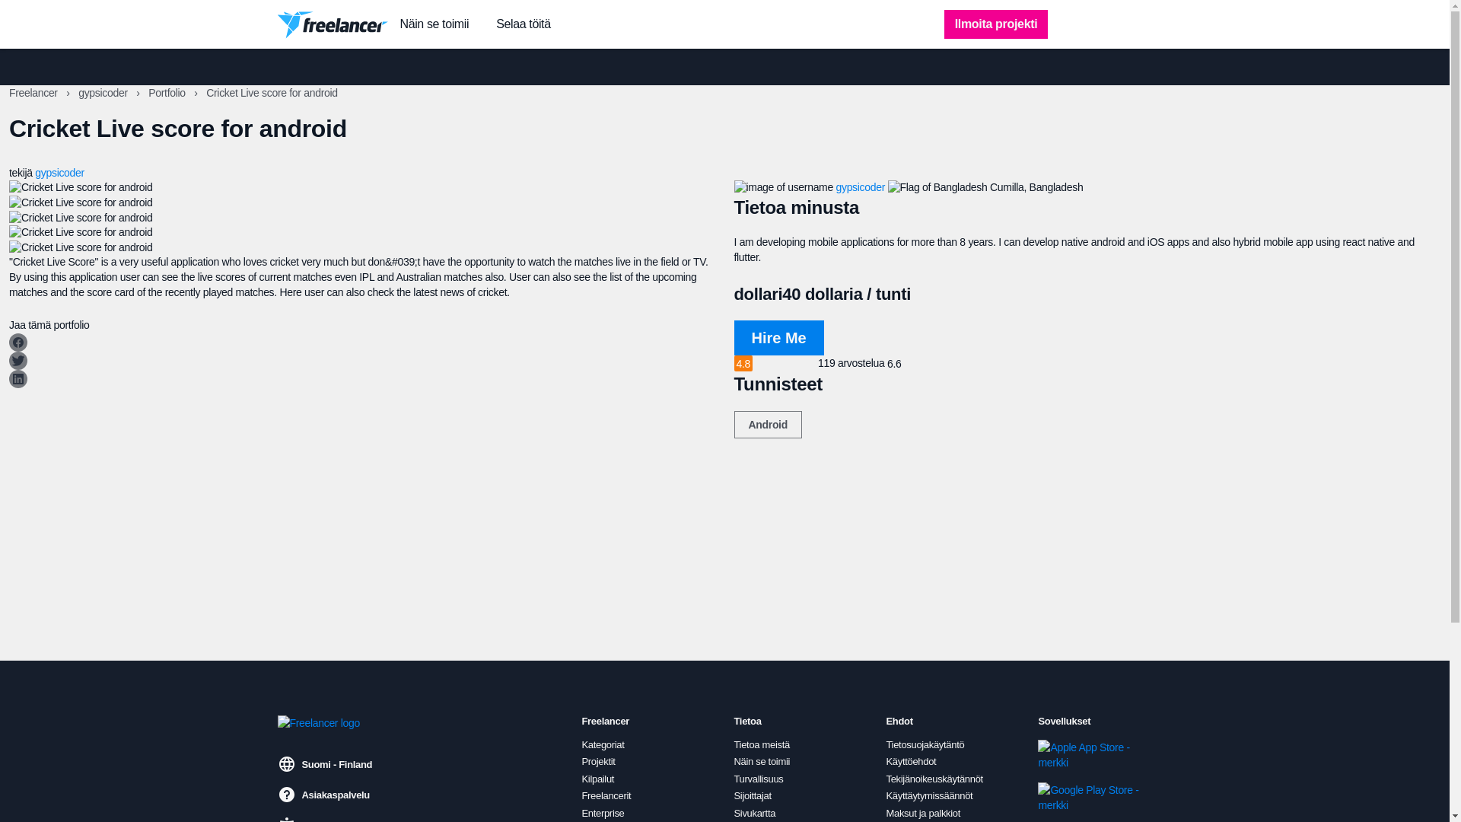  Describe the element at coordinates (59, 173) in the screenshot. I see `gypsicoder` at that location.